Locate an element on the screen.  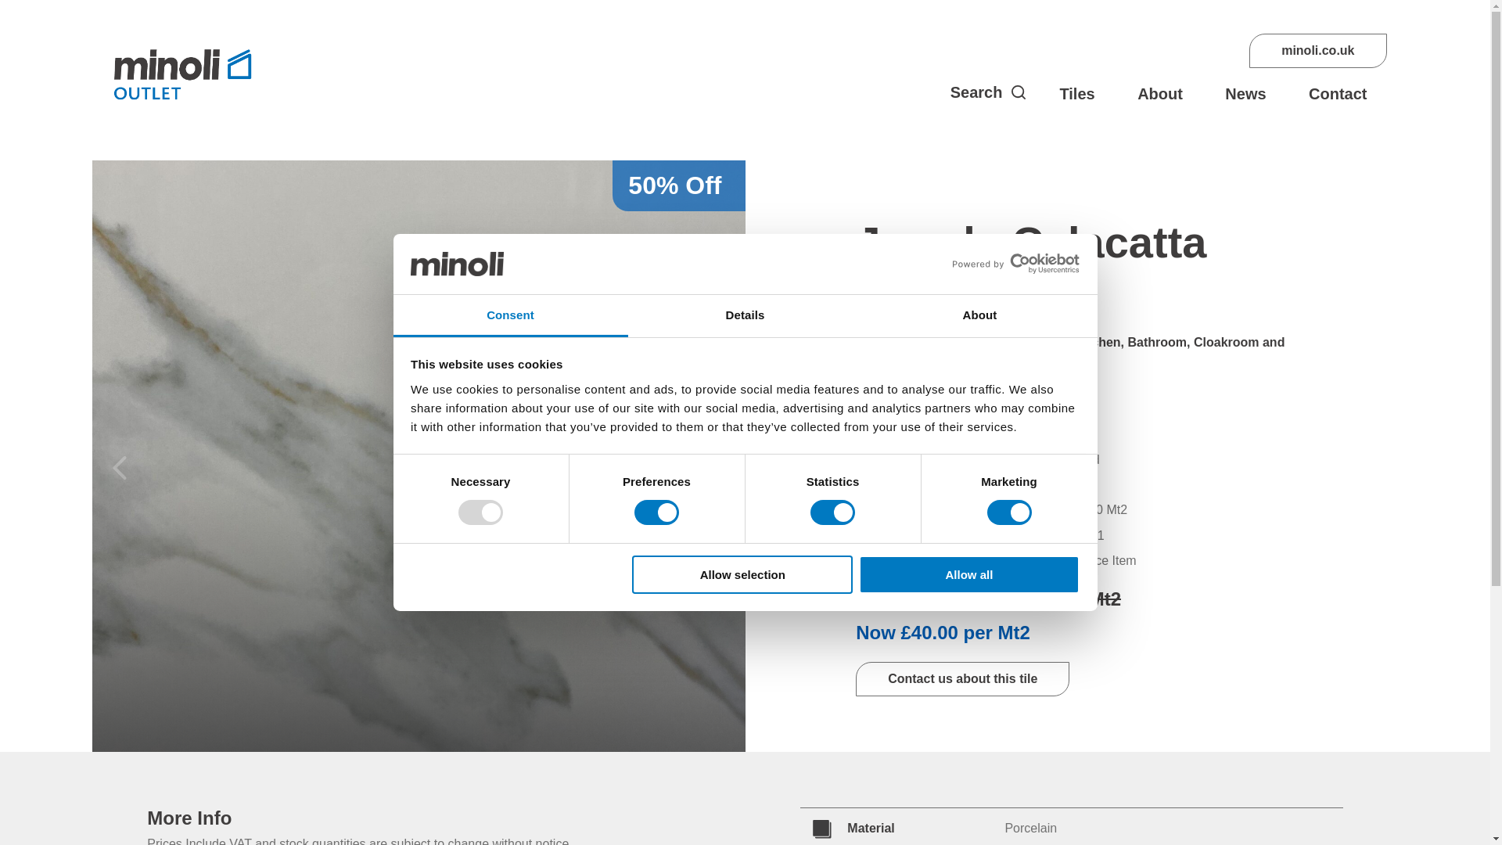
Consent is located at coordinates (510, 315).